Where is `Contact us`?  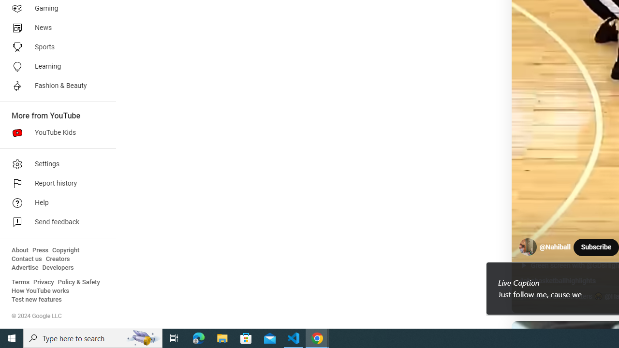
Contact us is located at coordinates (27, 259).